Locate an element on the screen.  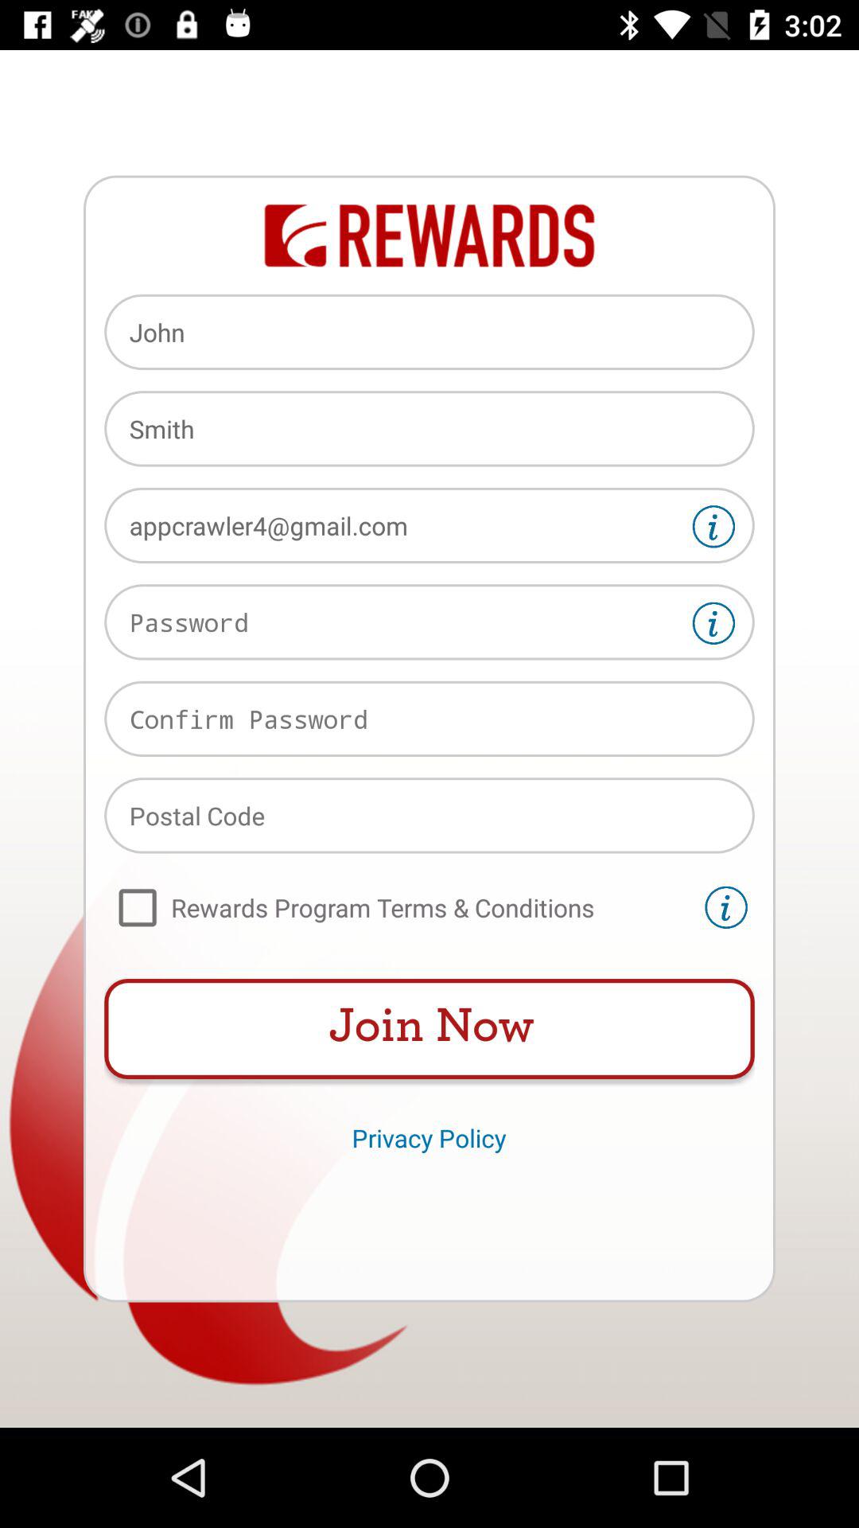
flip until john icon is located at coordinates (429, 332).